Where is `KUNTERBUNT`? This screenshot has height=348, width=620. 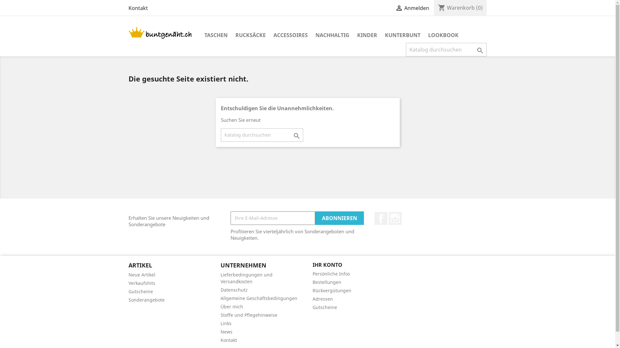
KUNTERBUNT is located at coordinates (403, 35).